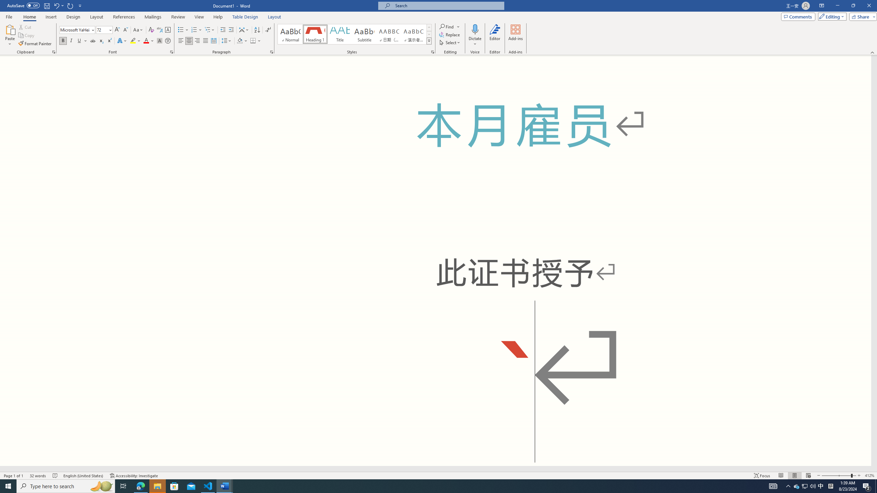 The width and height of the screenshot is (877, 493). Describe the element at coordinates (869, 476) in the screenshot. I see `Zoom 412%` at that location.